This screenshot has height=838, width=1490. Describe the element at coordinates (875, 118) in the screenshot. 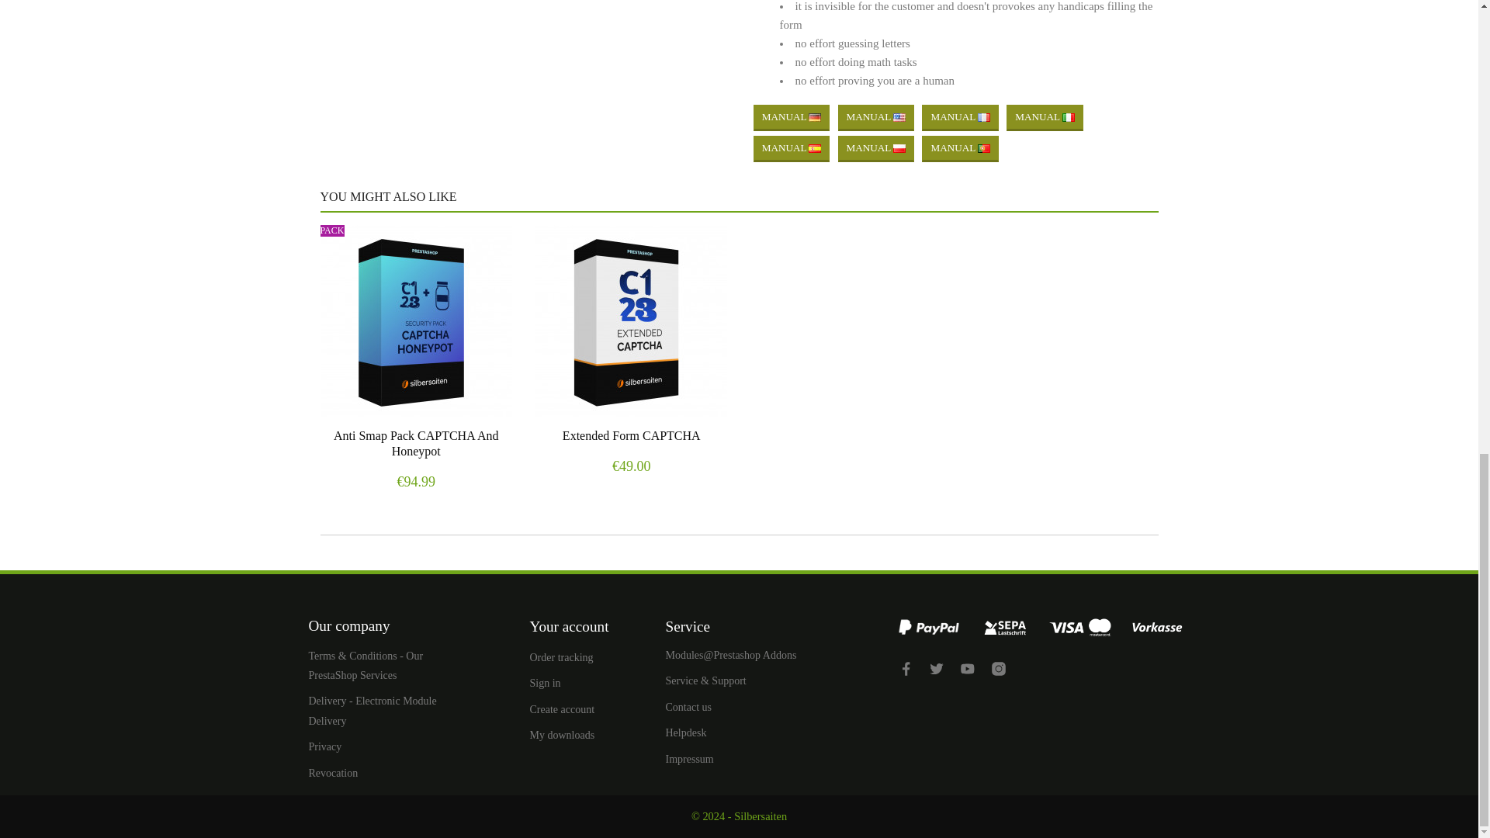

I see `MANUAL` at that location.